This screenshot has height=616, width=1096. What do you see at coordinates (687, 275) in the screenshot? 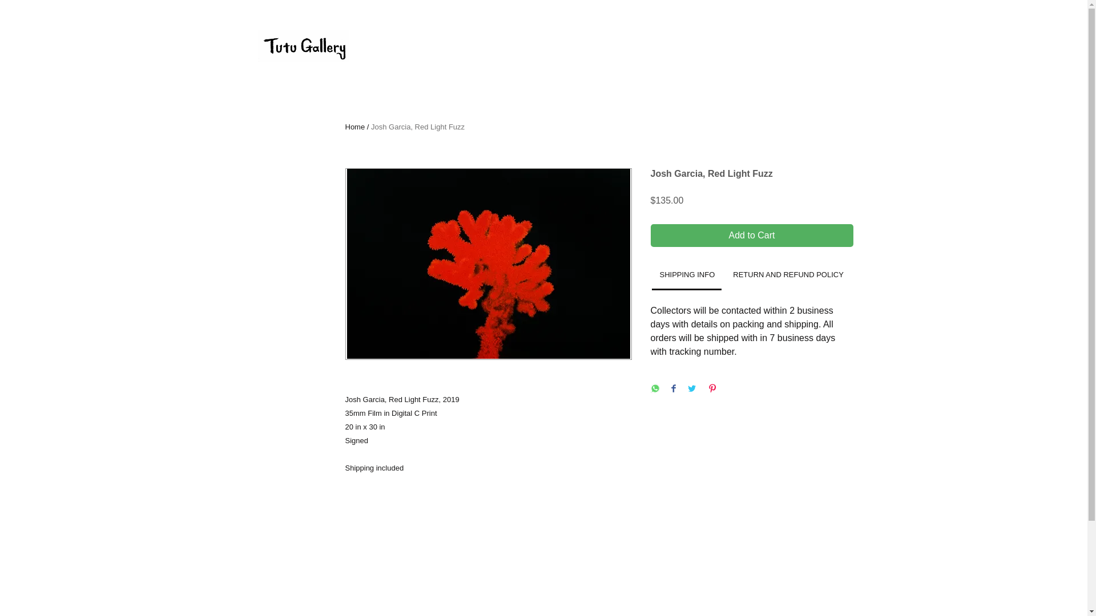
I see `Use right and left arrows to navigate between tabs` at bounding box center [687, 275].